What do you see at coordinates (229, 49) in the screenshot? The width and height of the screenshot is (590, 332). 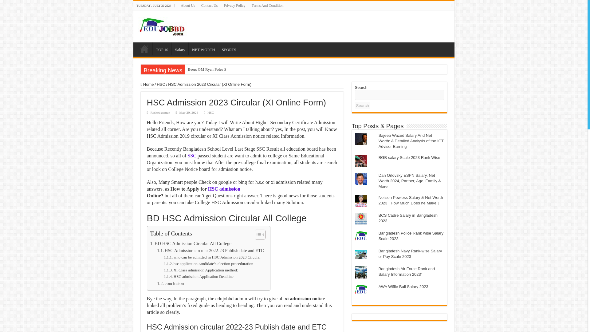 I see `SPORTS` at bounding box center [229, 49].